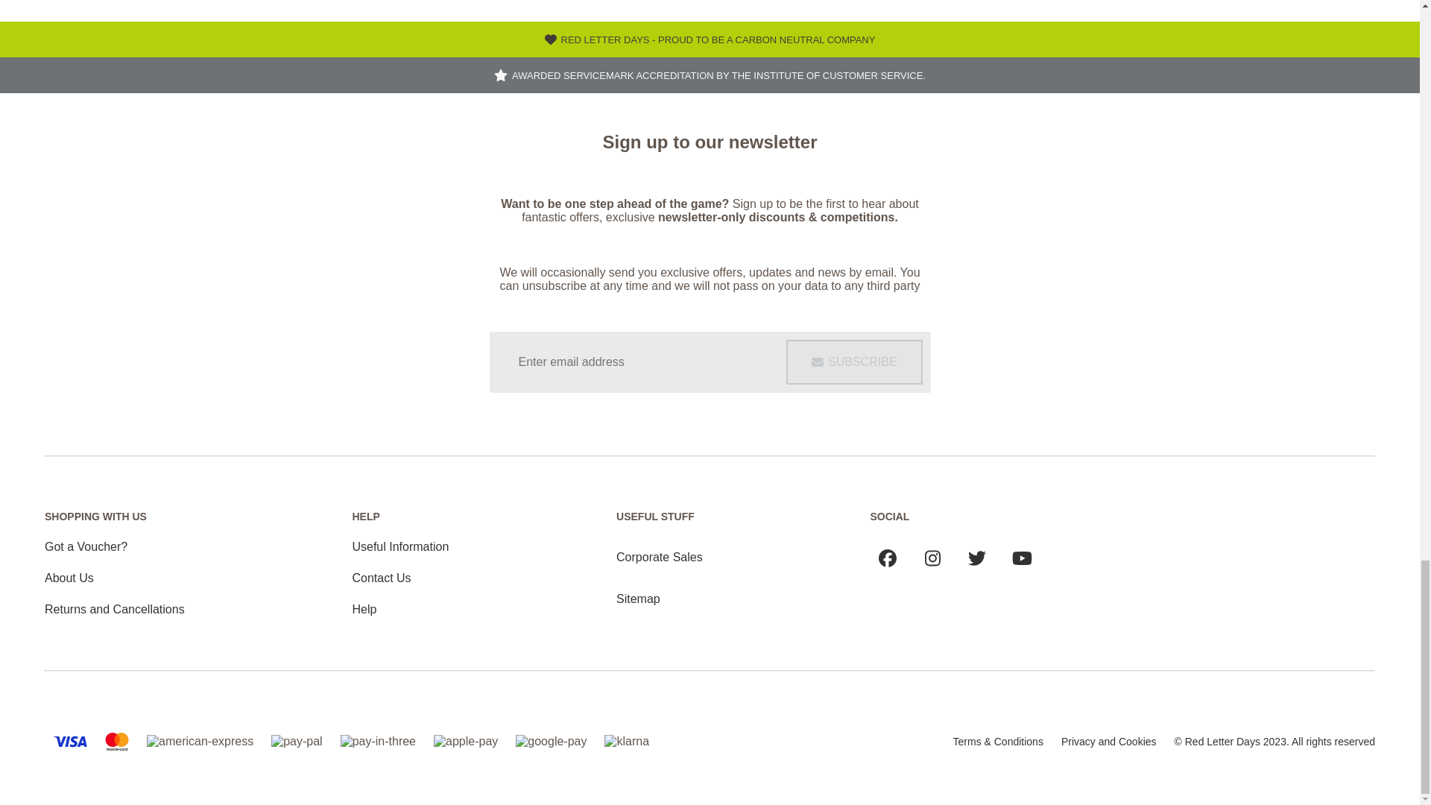 The image size is (1431, 805). What do you see at coordinates (888, 558) in the screenshot?
I see `facebook` at bounding box center [888, 558].